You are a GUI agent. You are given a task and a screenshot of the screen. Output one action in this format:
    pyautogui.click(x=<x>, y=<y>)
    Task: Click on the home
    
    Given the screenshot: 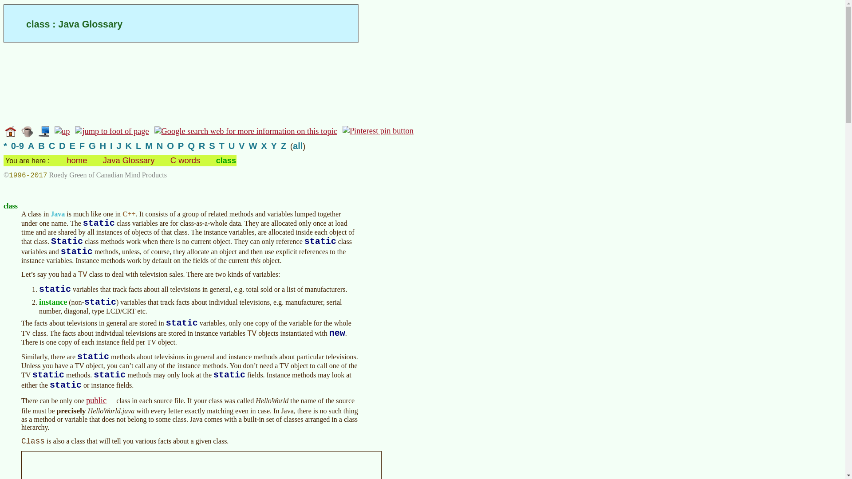 What is the action you would take?
    pyautogui.click(x=76, y=160)
    